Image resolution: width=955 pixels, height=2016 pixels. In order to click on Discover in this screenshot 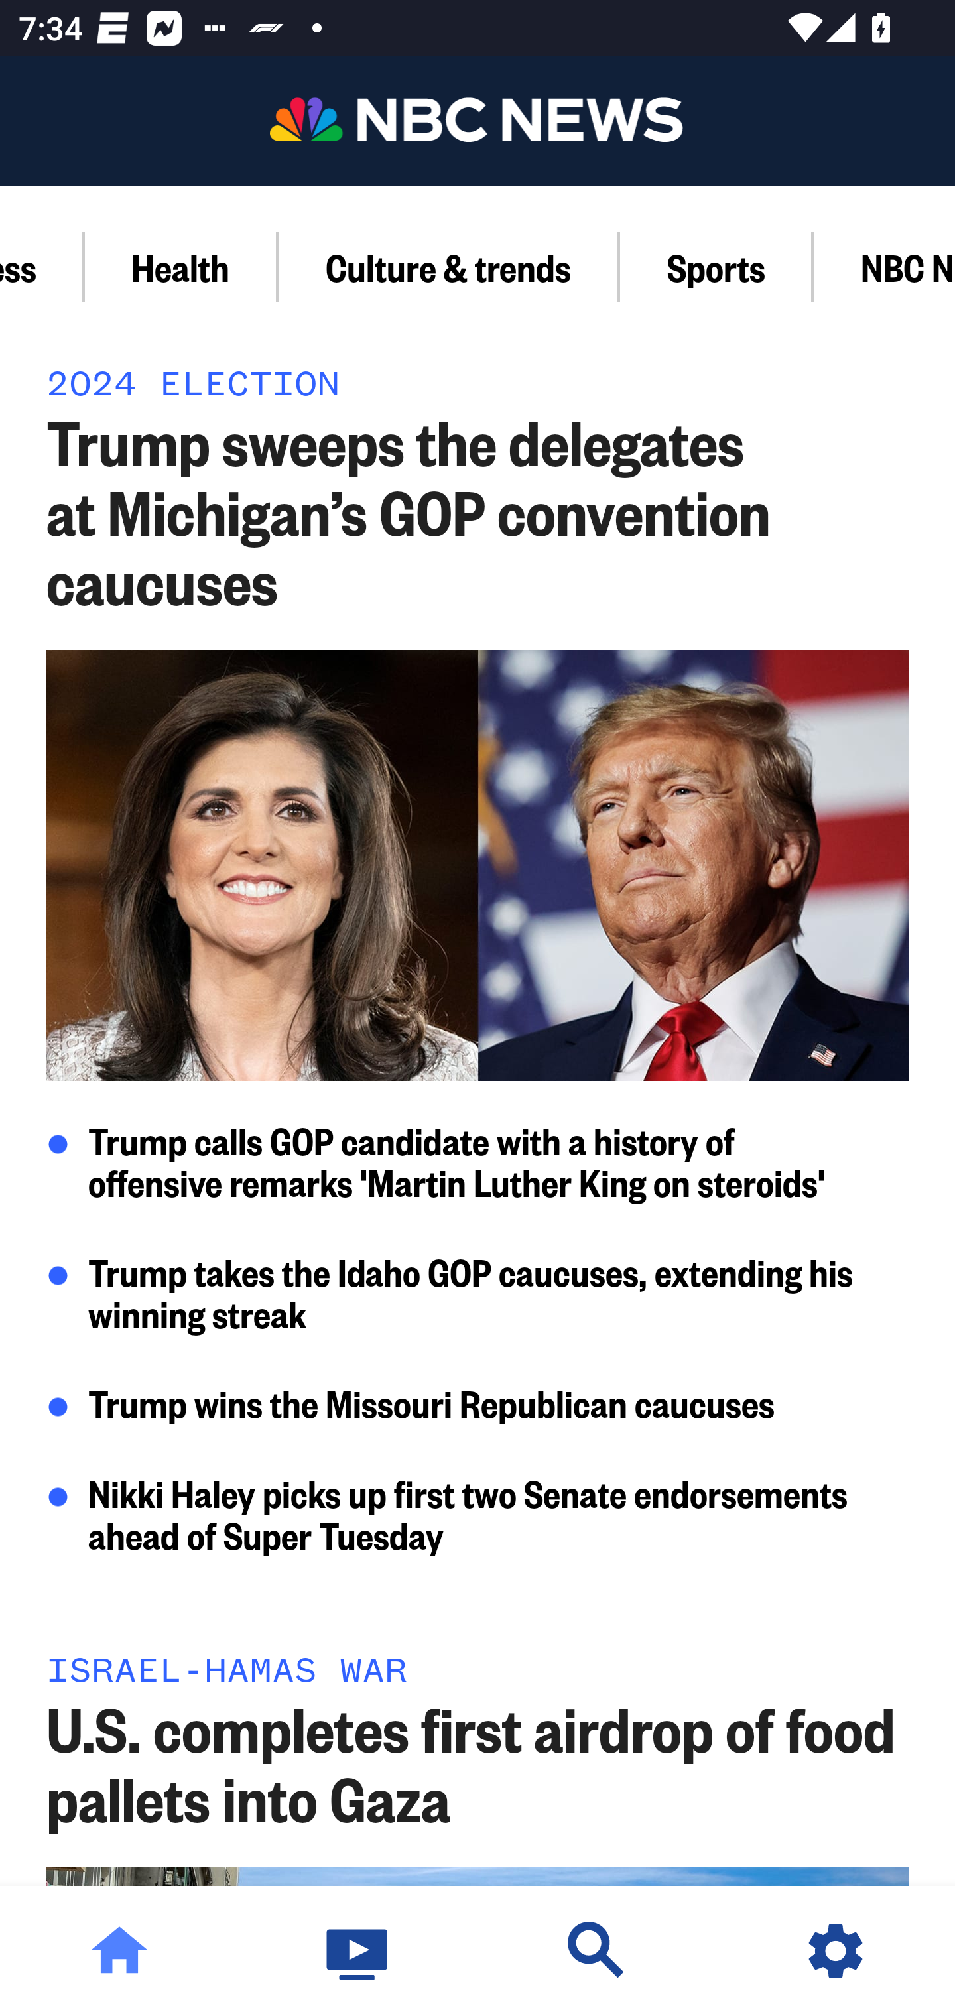, I will do `click(597, 1951)`.